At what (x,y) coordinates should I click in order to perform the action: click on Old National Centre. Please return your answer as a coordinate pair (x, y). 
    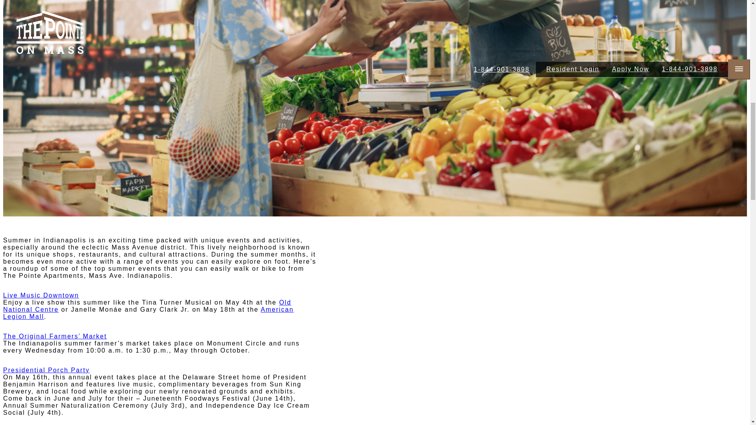
    Looking at the image, I should click on (147, 306).